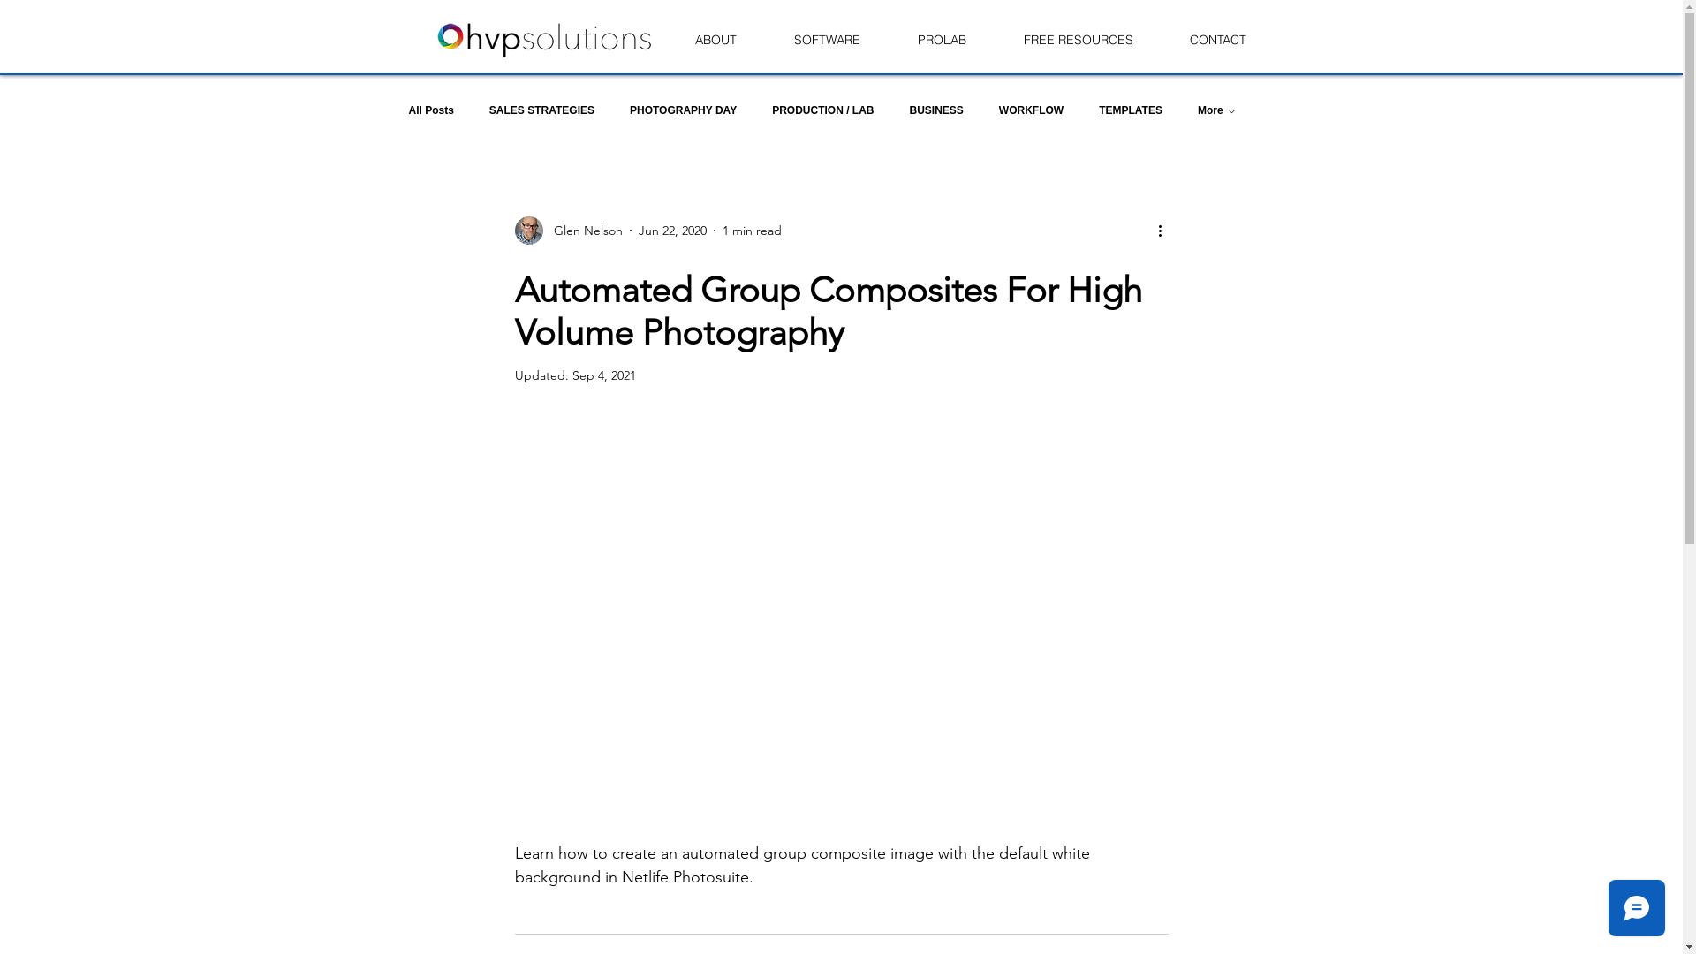 The image size is (1696, 954). Describe the element at coordinates (942, 41) in the screenshot. I see `PROLAB` at that location.